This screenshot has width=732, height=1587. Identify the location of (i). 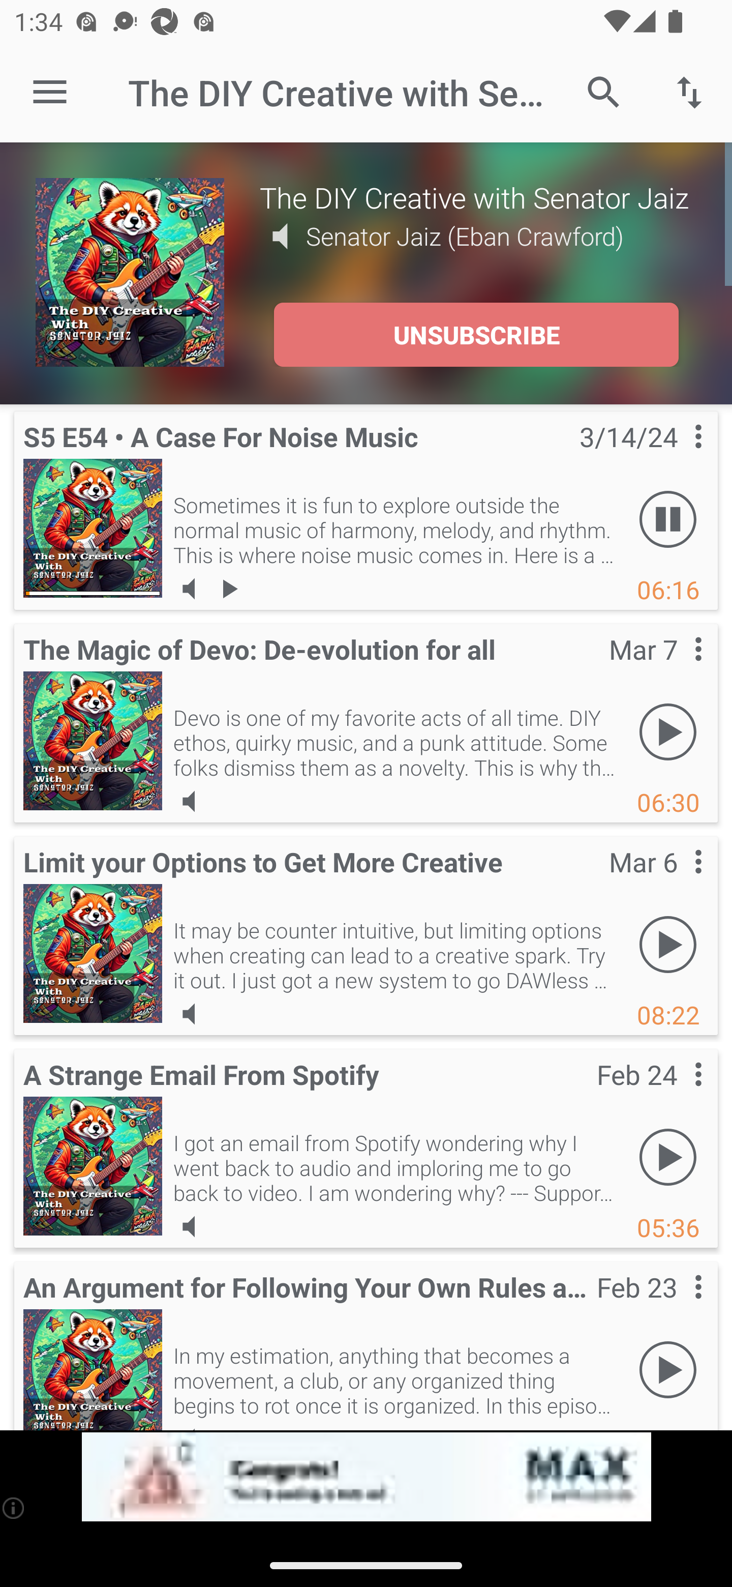
(14, 1508).